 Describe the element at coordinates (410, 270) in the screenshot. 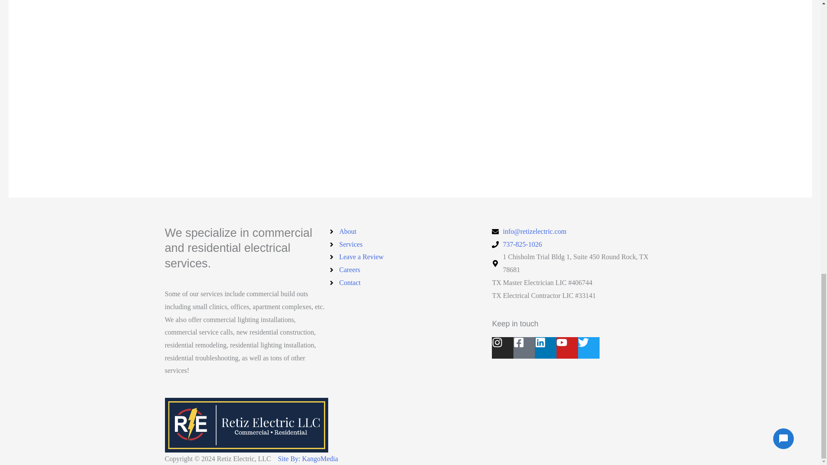

I see `Careers` at that location.